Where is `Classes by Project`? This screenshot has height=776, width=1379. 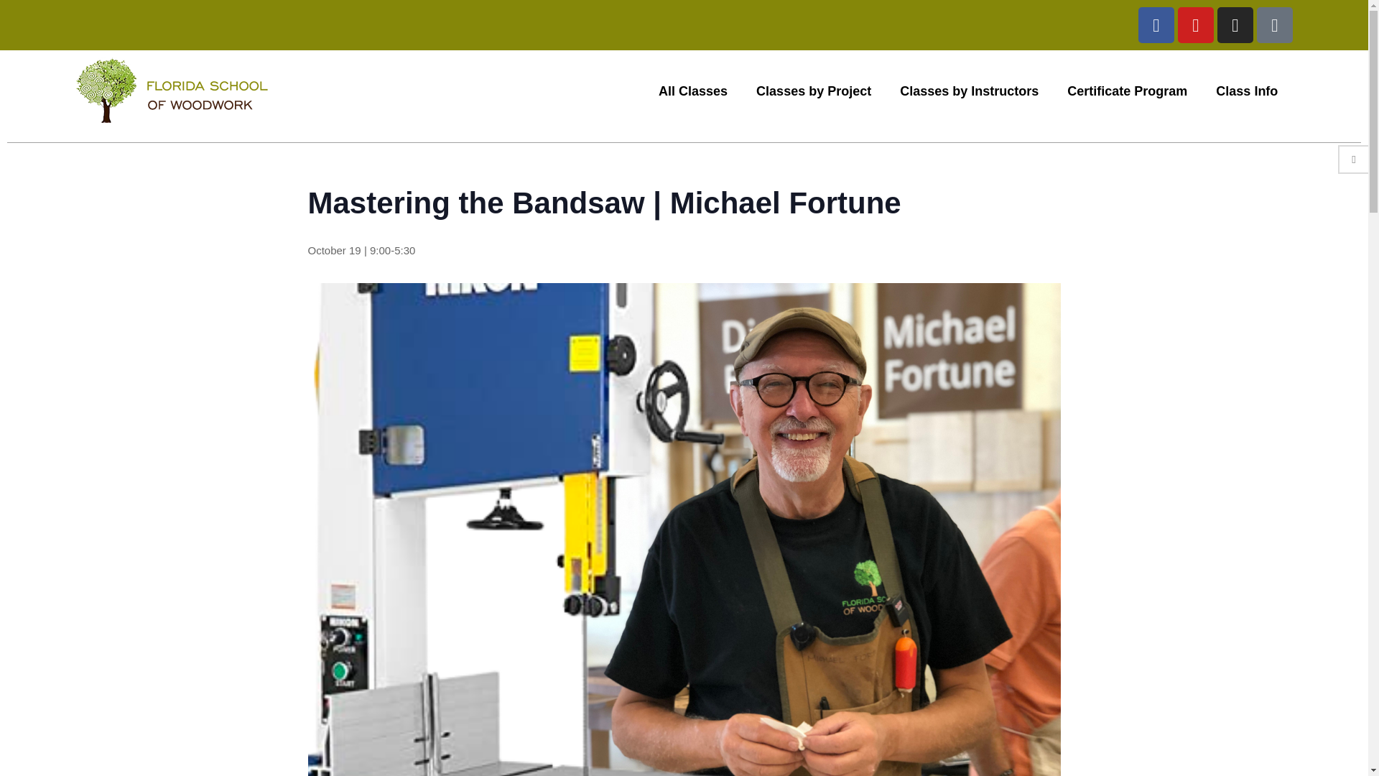 Classes by Project is located at coordinates (813, 91).